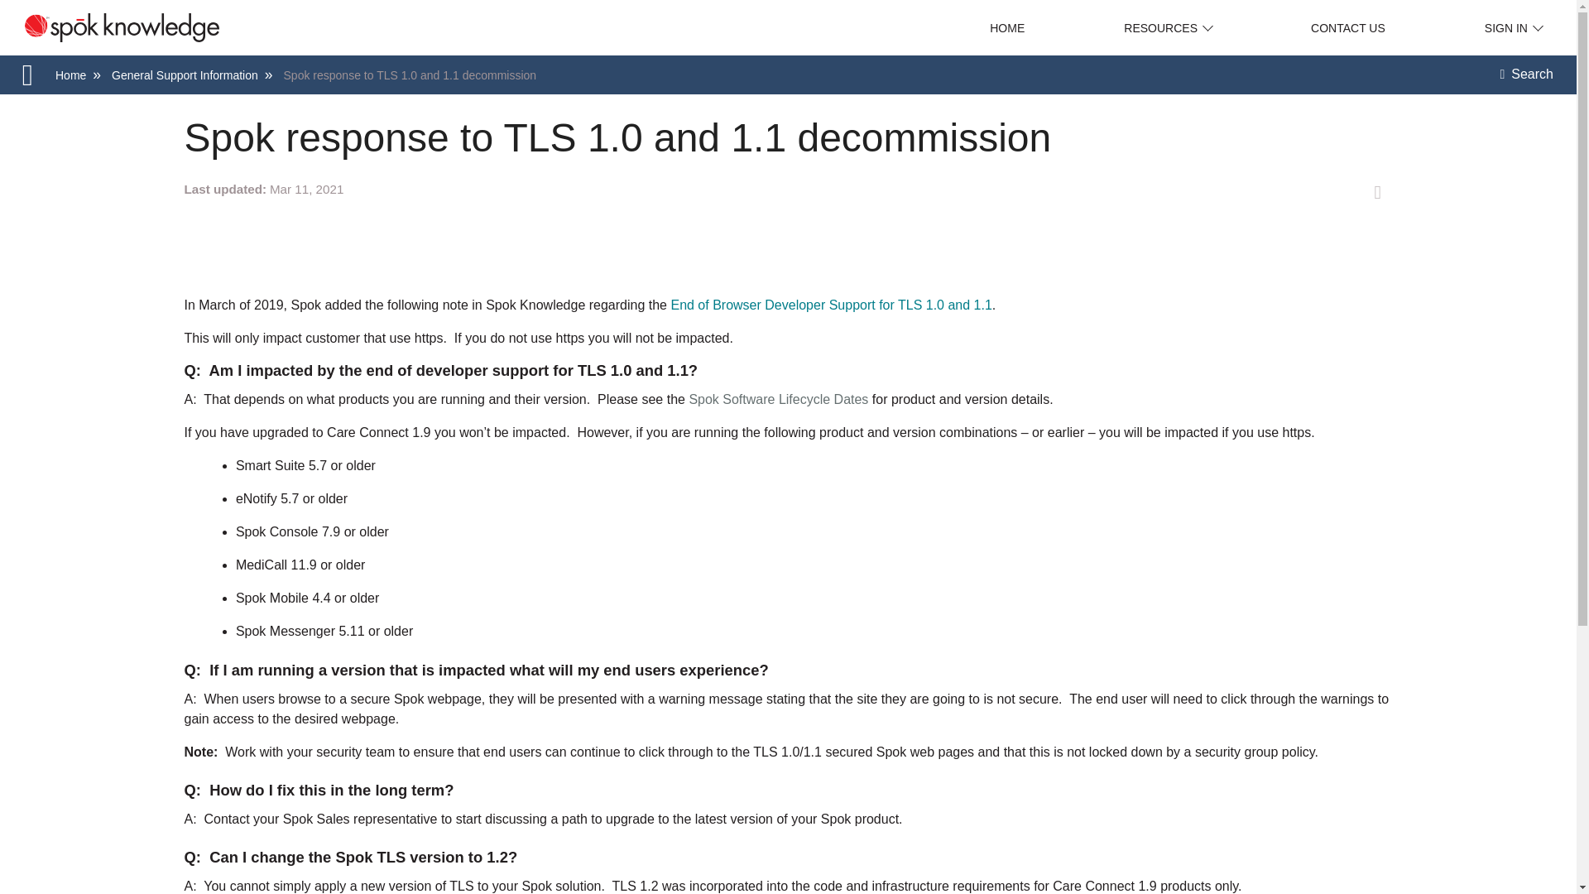 The height and width of the screenshot is (894, 1589). What do you see at coordinates (1348, 28) in the screenshot?
I see `Contact` at bounding box center [1348, 28].